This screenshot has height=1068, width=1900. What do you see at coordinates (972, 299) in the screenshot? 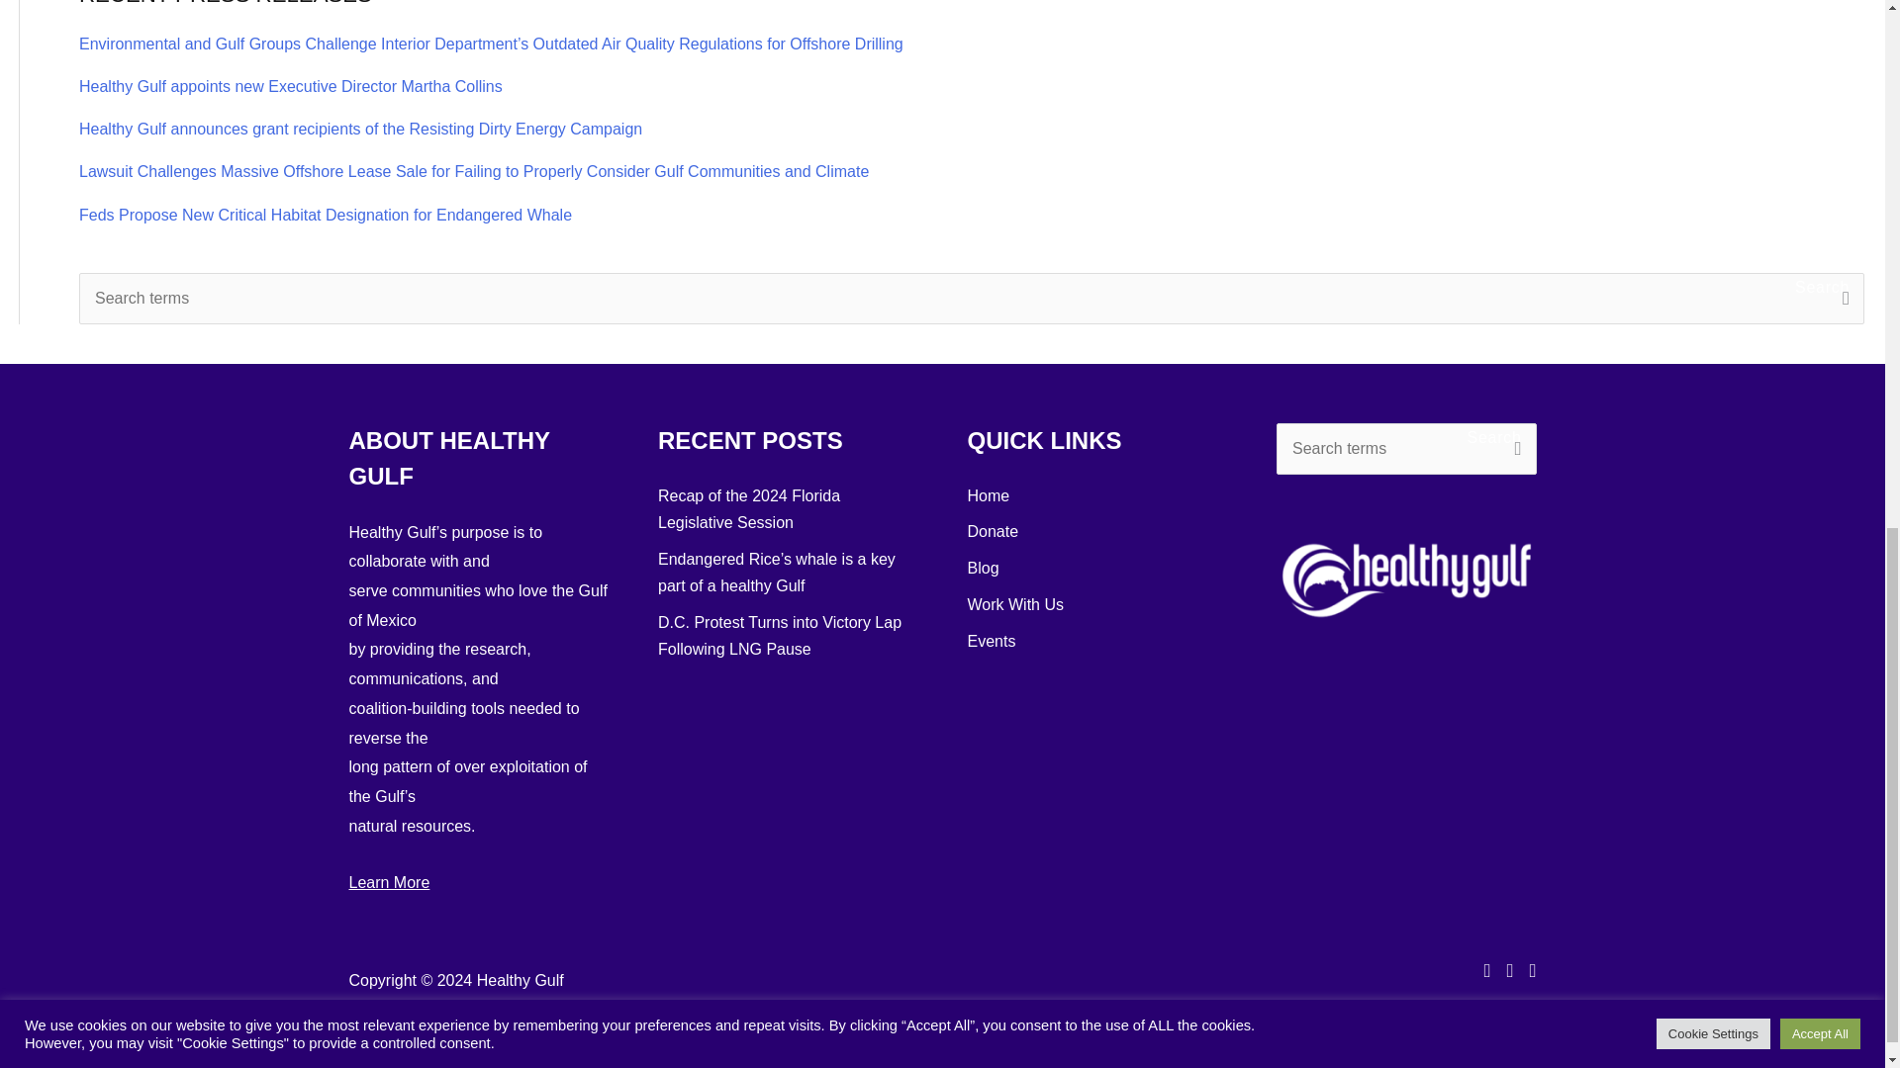
I see `Search for:` at bounding box center [972, 299].